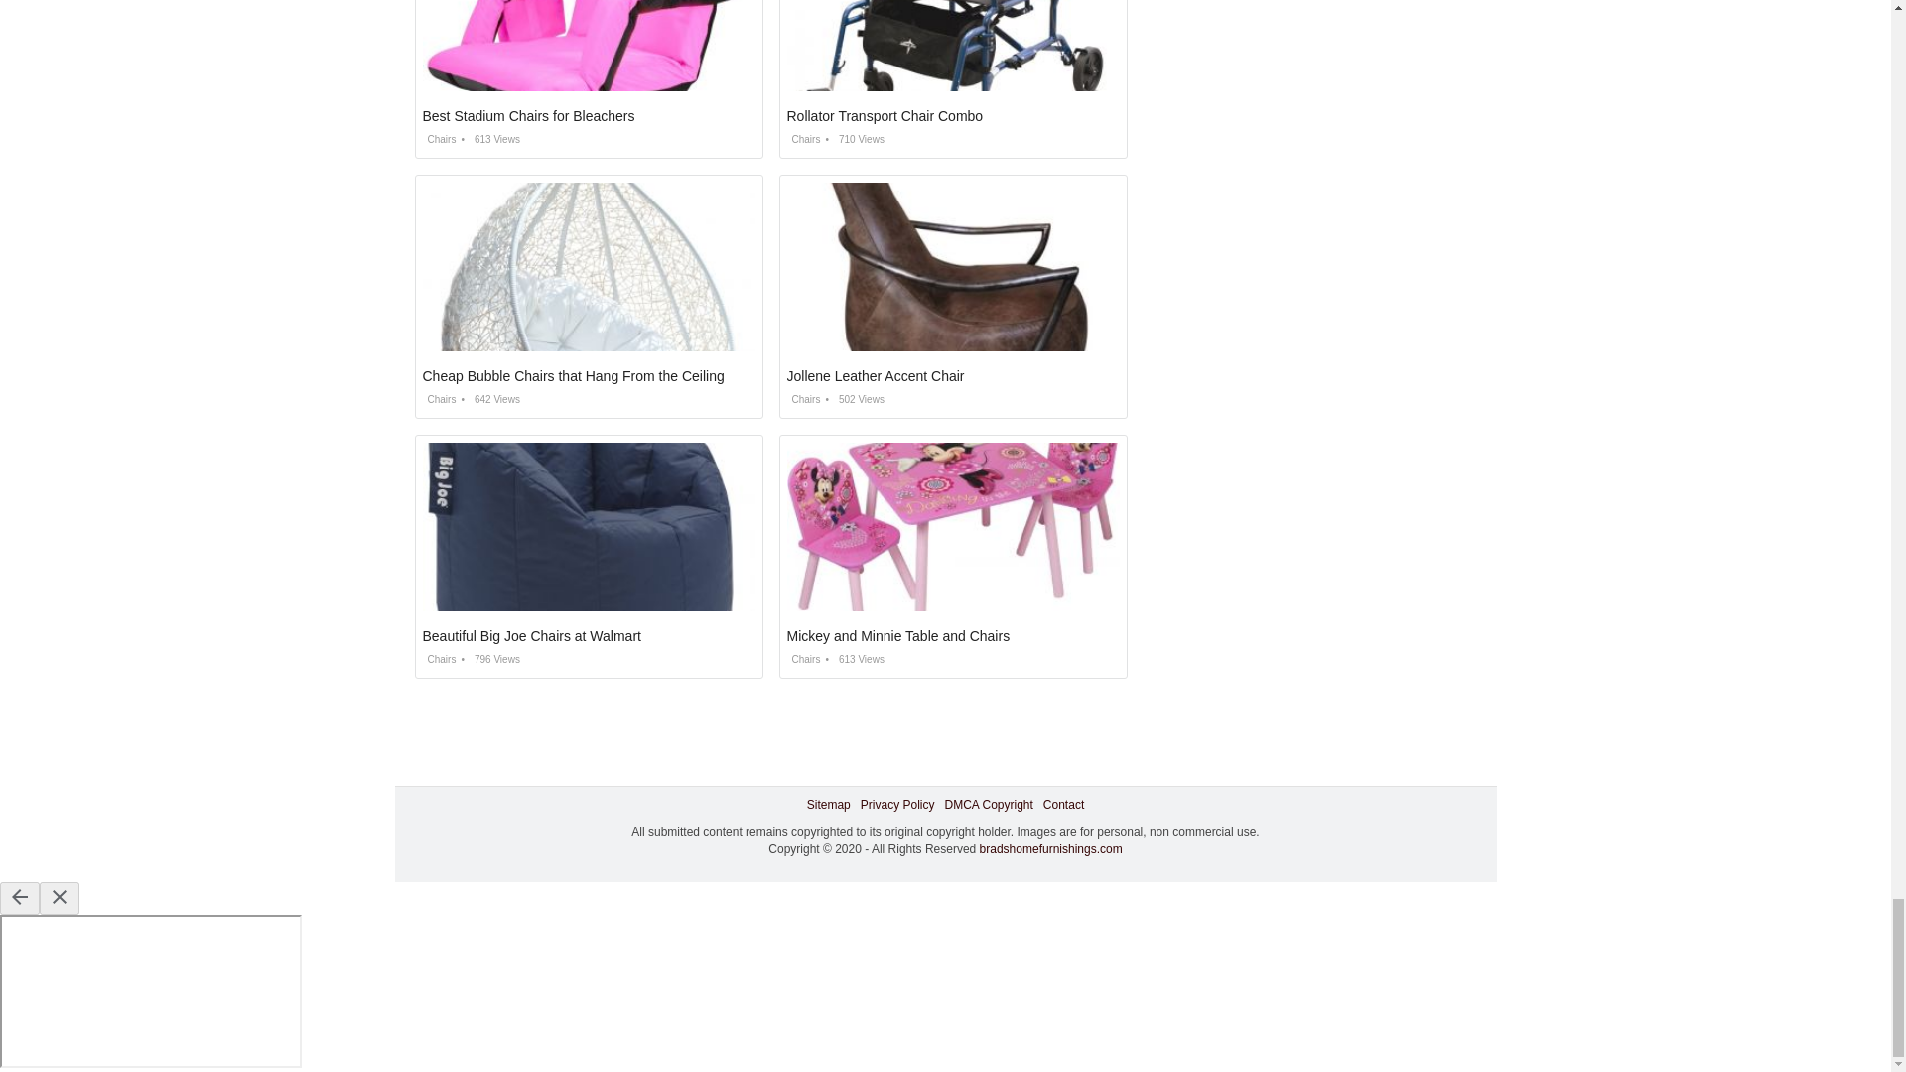 The width and height of the screenshot is (1906, 1072). I want to click on Chairs, so click(440, 659).